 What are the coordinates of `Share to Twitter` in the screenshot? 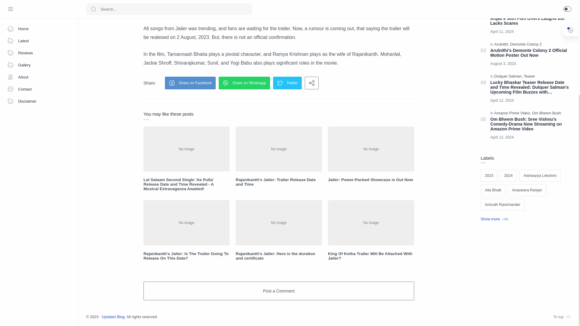 It's located at (287, 83).